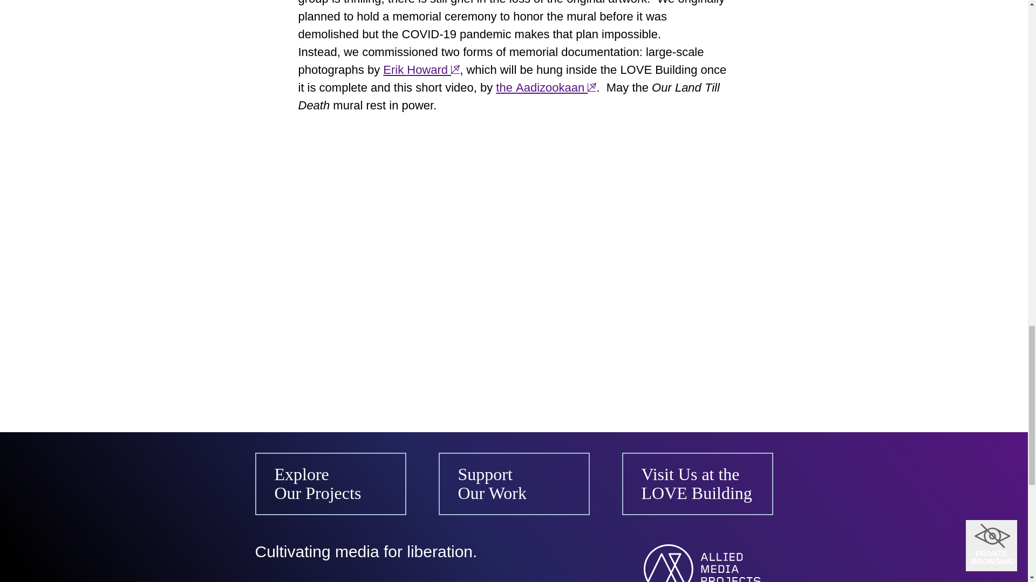 This screenshot has height=582, width=1036. I want to click on Explore Our Projects, so click(330, 484).